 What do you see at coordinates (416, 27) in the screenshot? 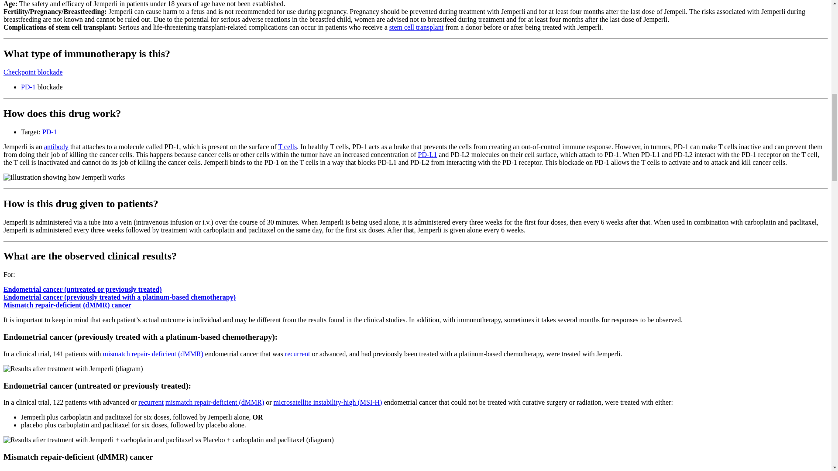
I see `stem cell transplant` at bounding box center [416, 27].